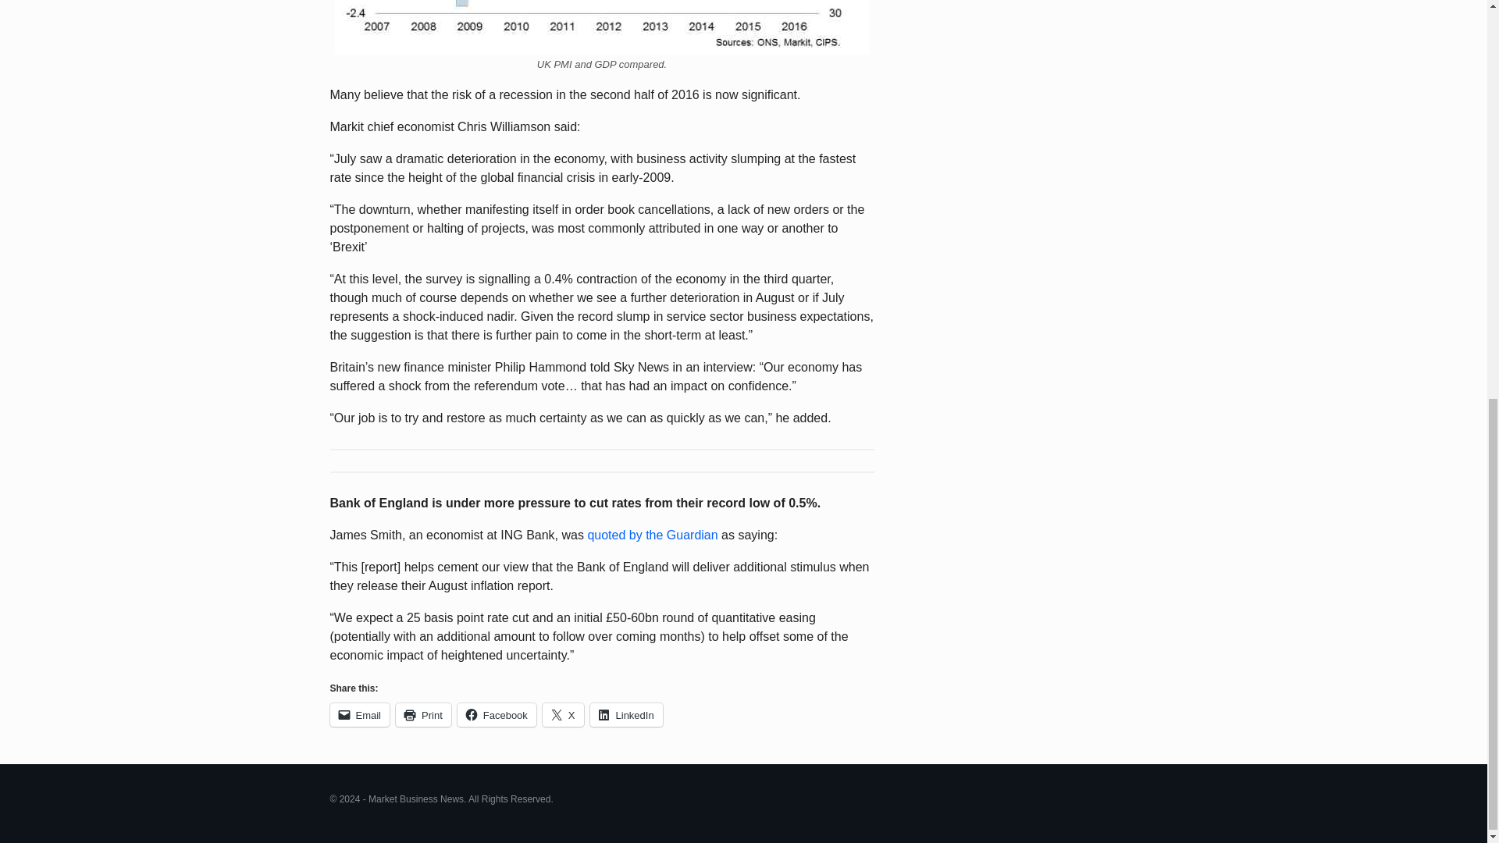  What do you see at coordinates (497, 714) in the screenshot?
I see `Facebook` at bounding box center [497, 714].